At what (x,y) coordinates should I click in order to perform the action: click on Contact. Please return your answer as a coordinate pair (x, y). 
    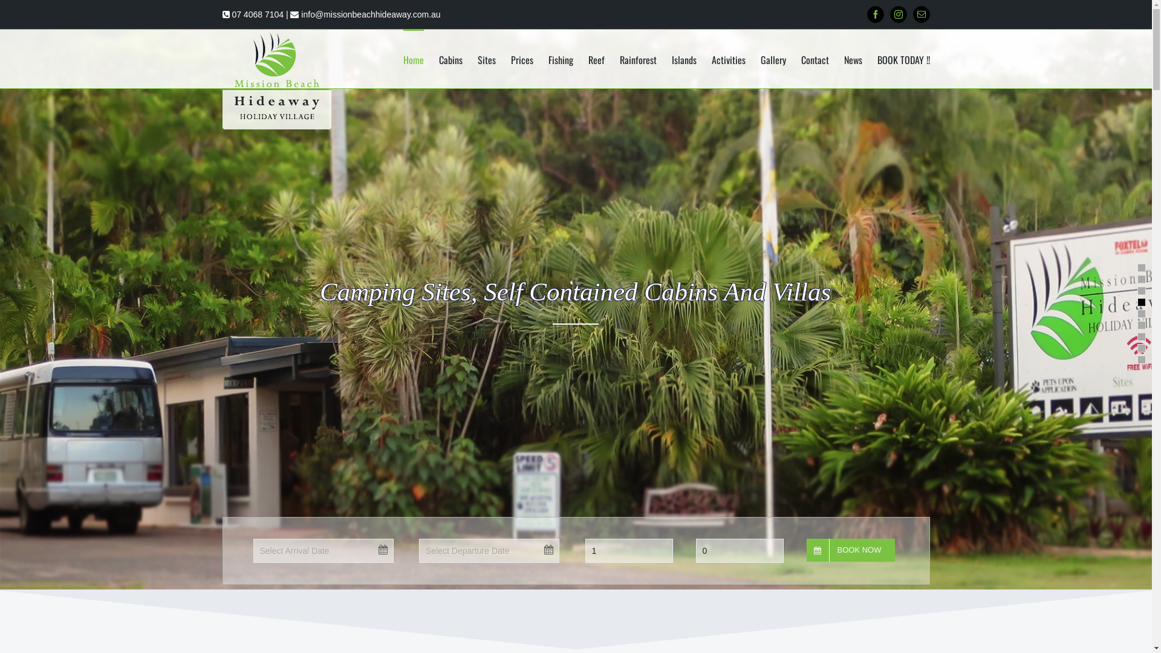
    Looking at the image, I should click on (815, 59).